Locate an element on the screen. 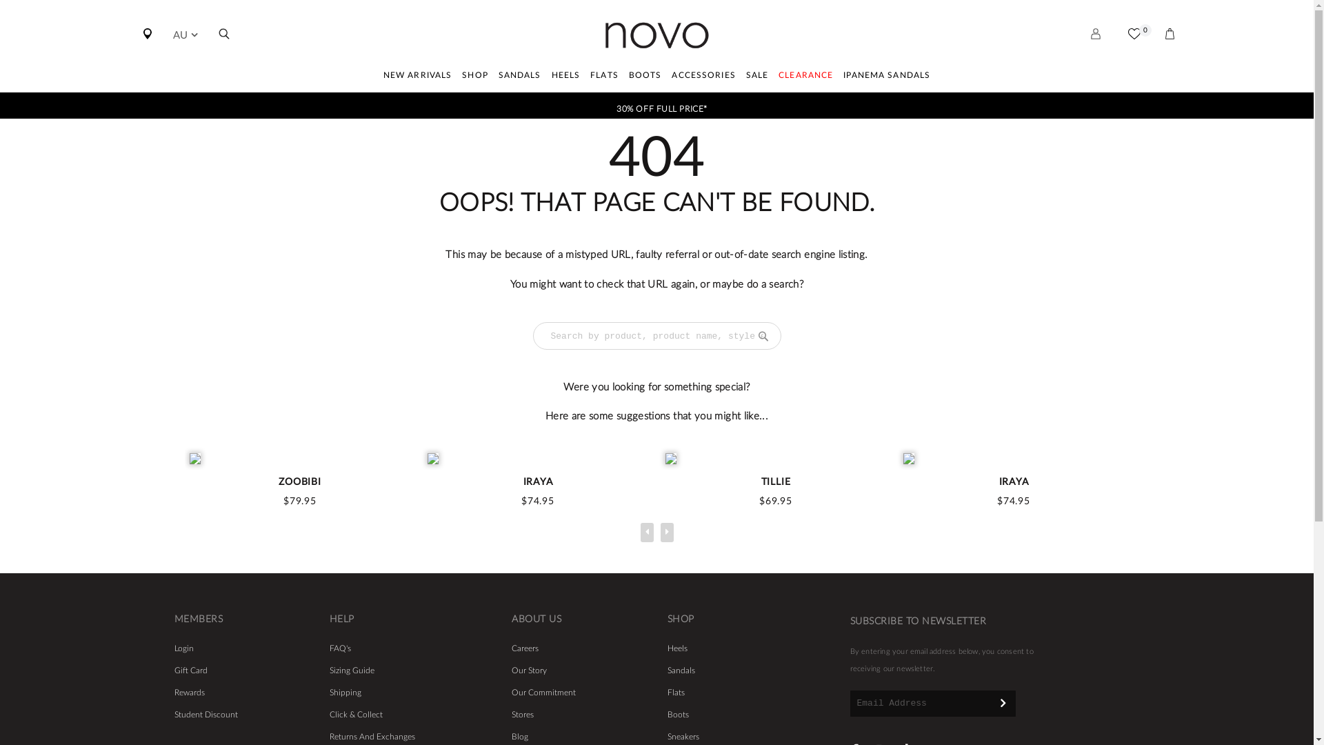 This screenshot has height=745, width=1324. FREE STANDARD SHIPPING - SPEND OVER $79.95 is located at coordinates (662, 105).